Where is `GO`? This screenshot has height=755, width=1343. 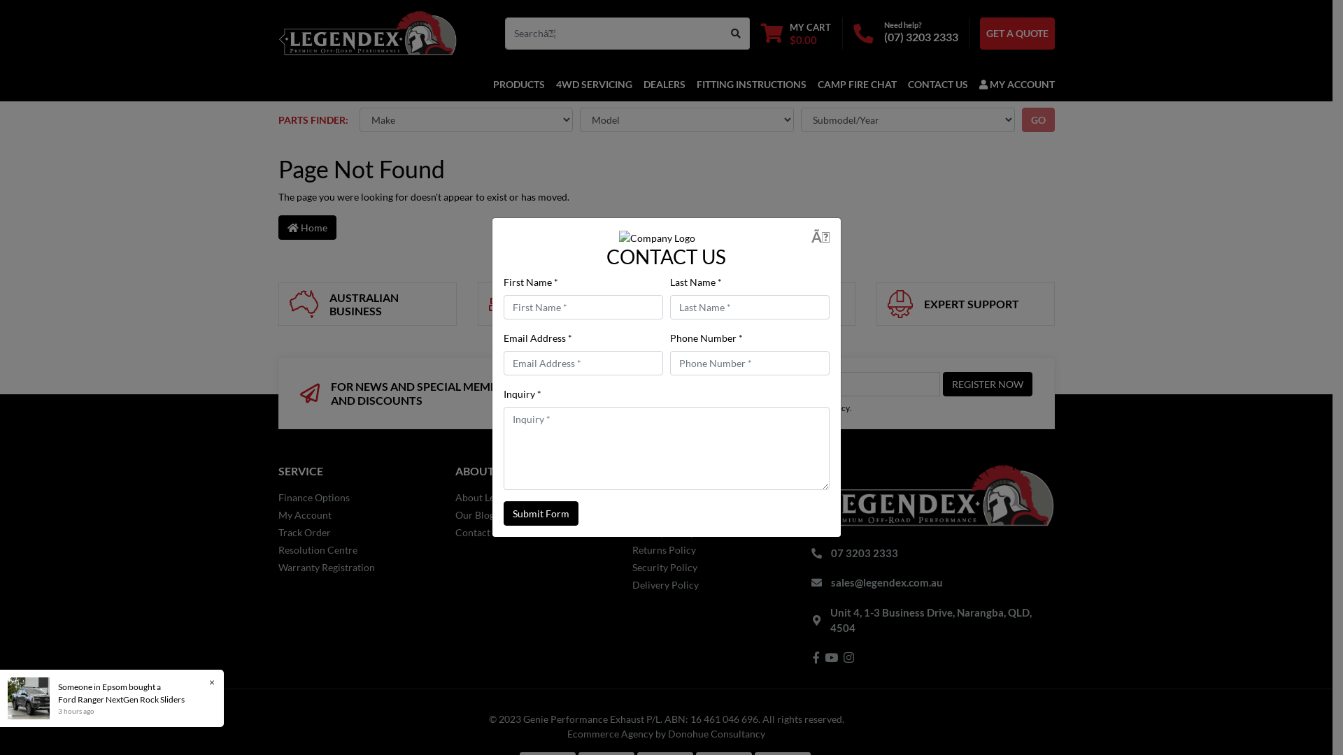
GO is located at coordinates (1038, 120).